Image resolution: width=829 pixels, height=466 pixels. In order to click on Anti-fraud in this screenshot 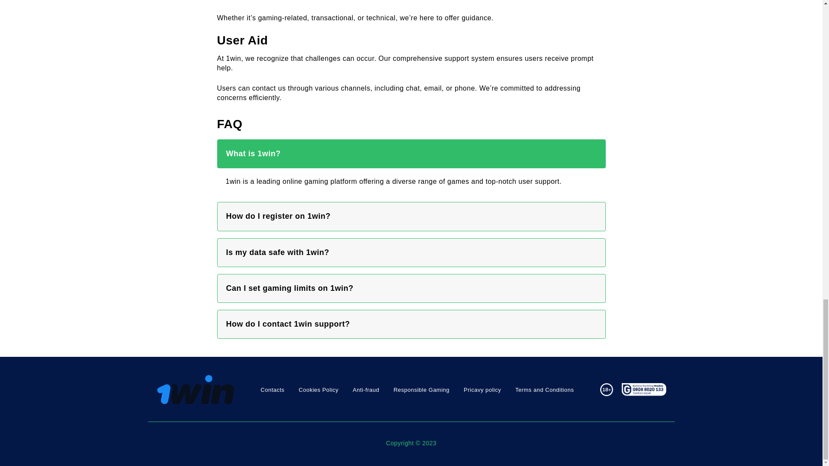, I will do `click(366, 390)`.